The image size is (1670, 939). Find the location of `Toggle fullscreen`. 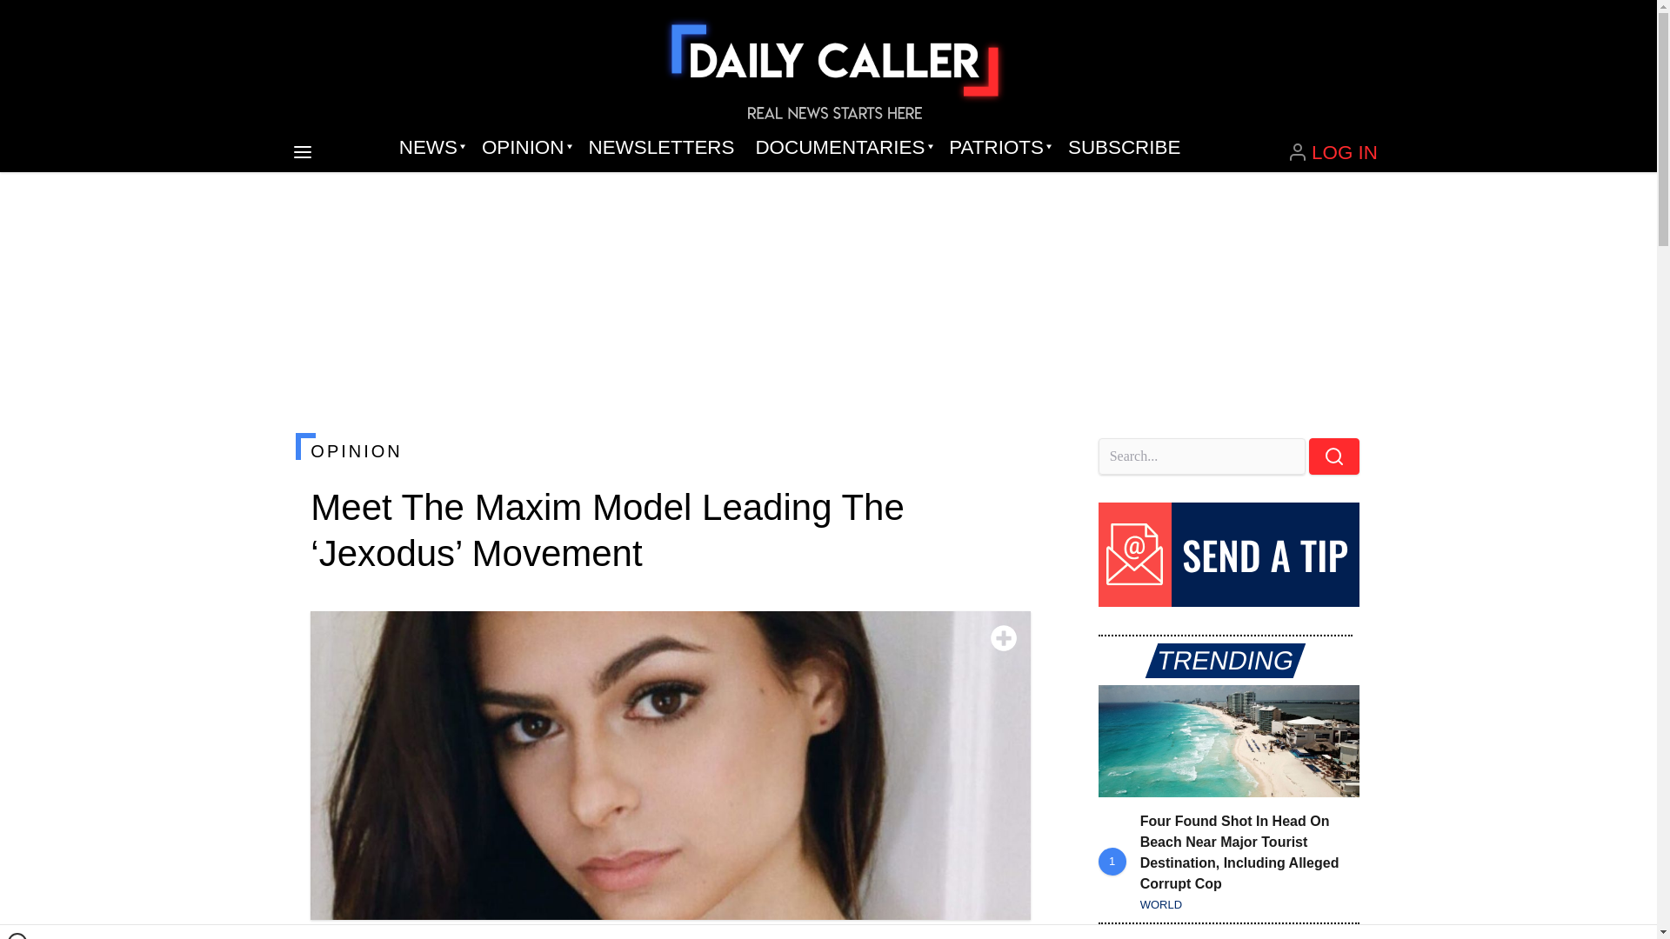

Toggle fullscreen is located at coordinates (1004, 638).